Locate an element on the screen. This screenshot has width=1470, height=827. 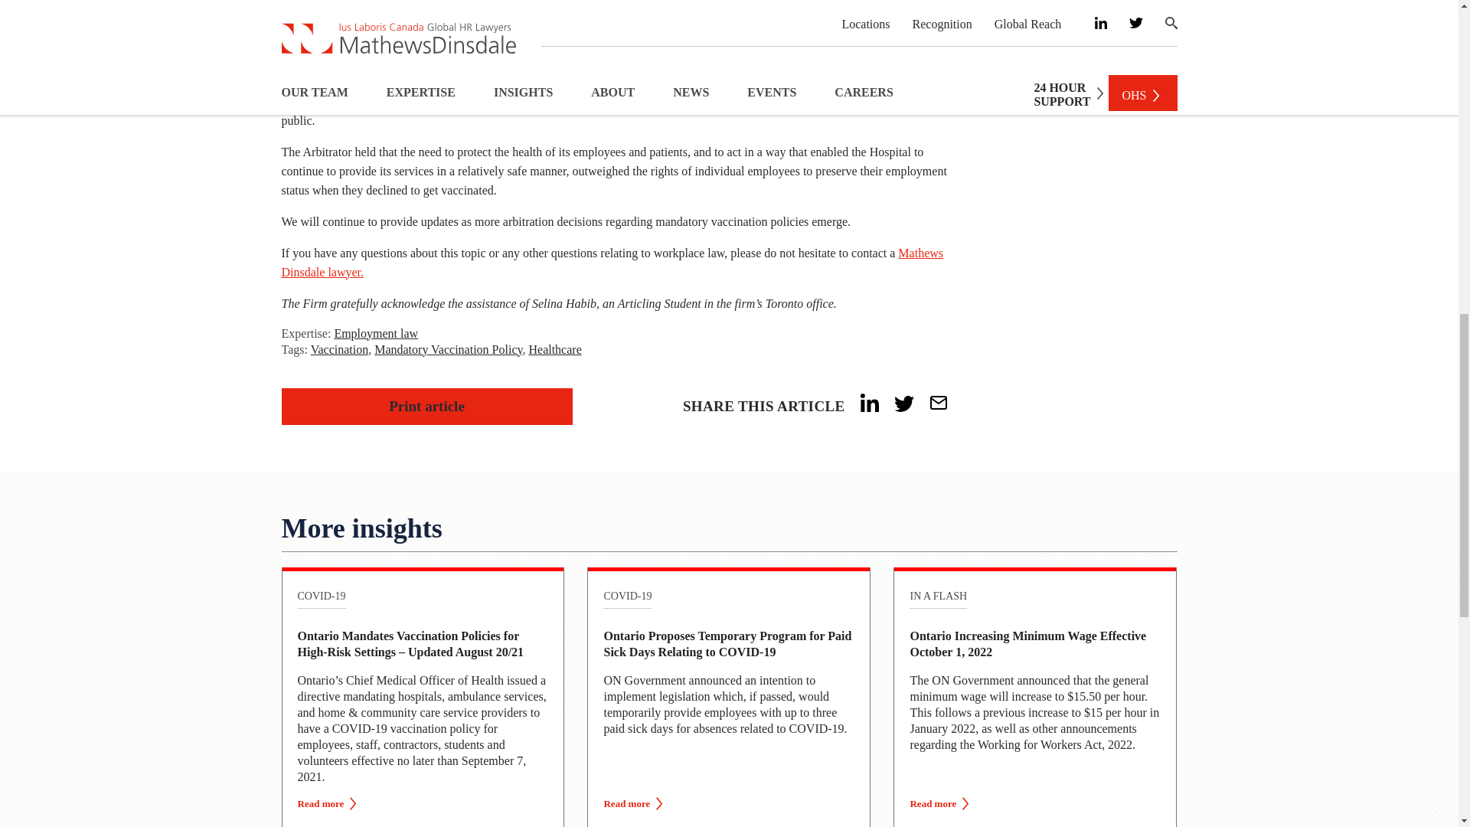
Employment law is located at coordinates (375, 332).